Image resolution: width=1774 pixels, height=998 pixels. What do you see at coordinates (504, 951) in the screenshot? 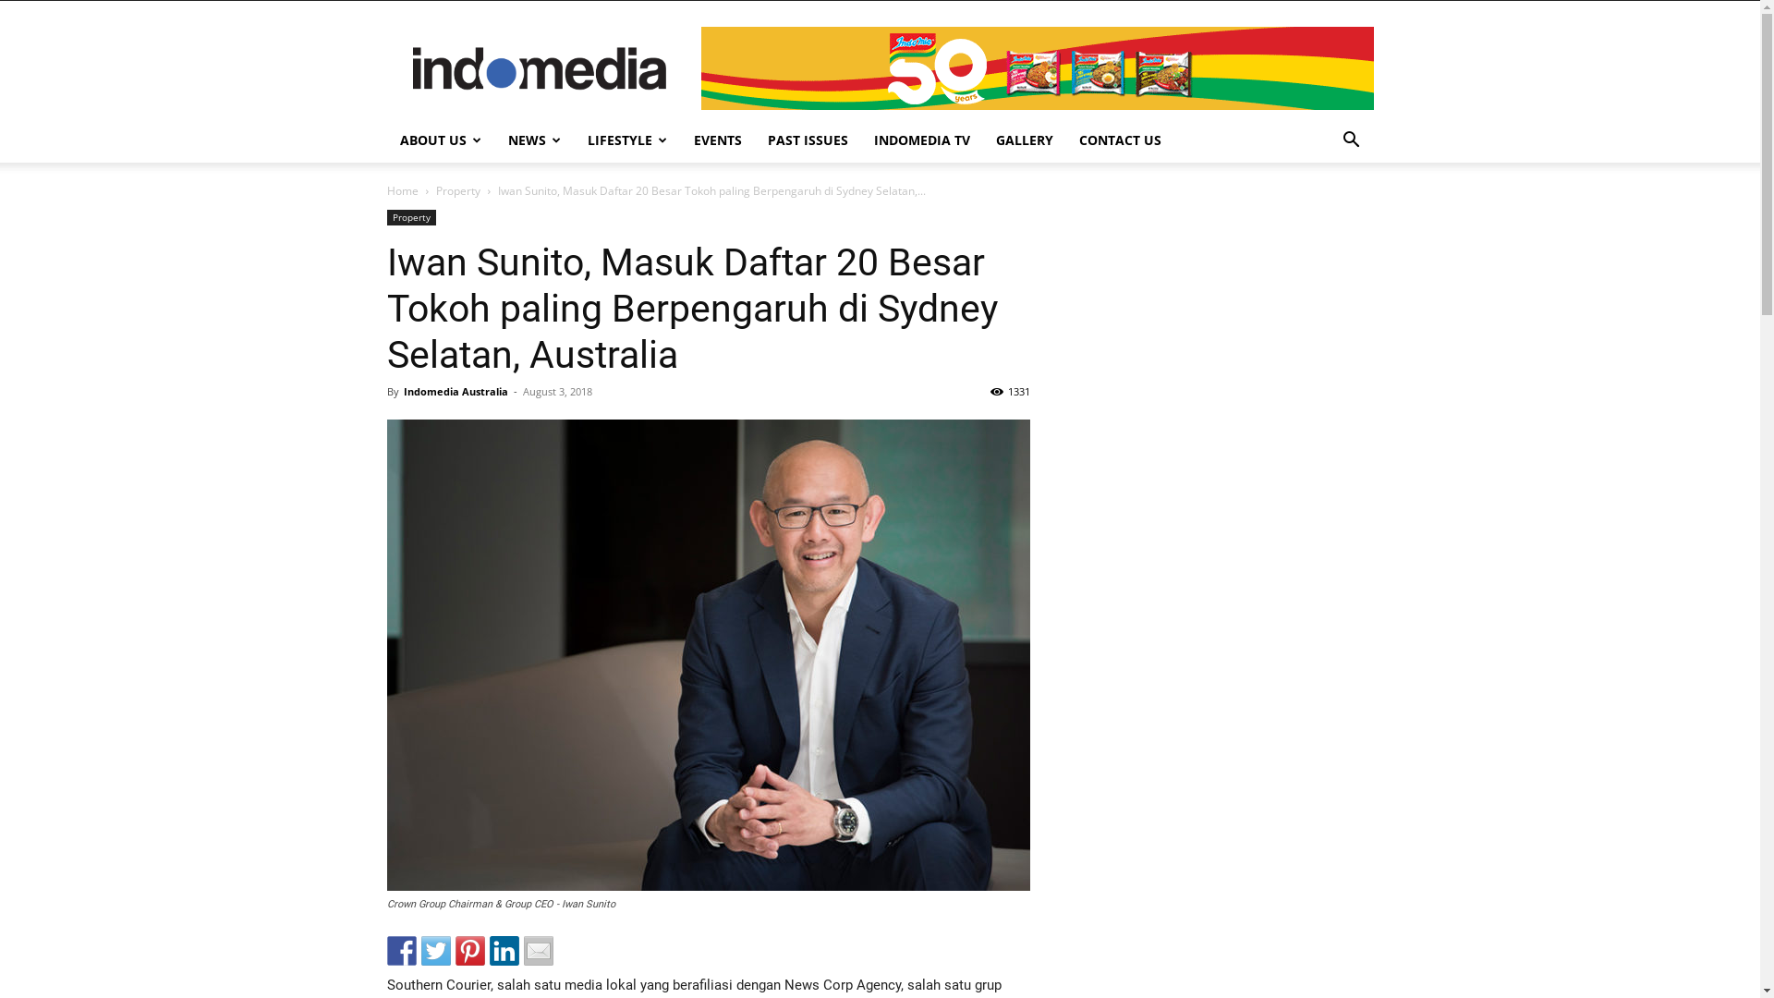
I see `Share on Linkedin` at bounding box center [504, 951].